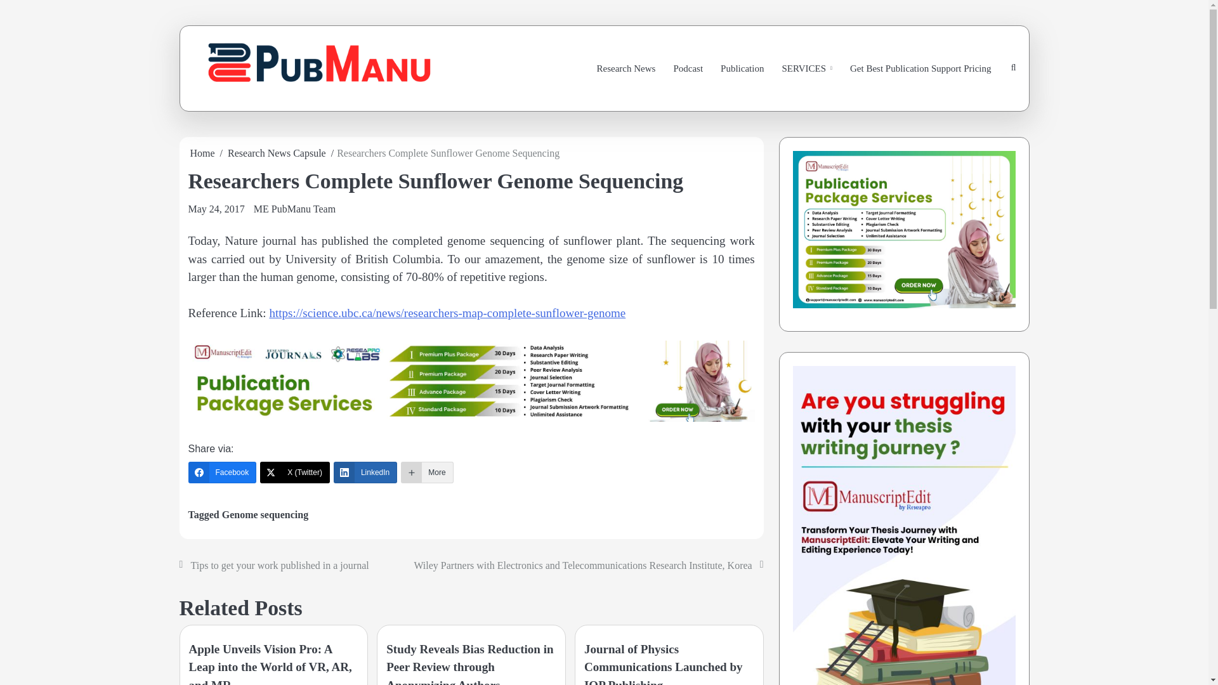  What do you see at coordinates (920, 68) in the screenshot?
I see `Get Best Publication Support Pricing` at bounding box center [920, 68].